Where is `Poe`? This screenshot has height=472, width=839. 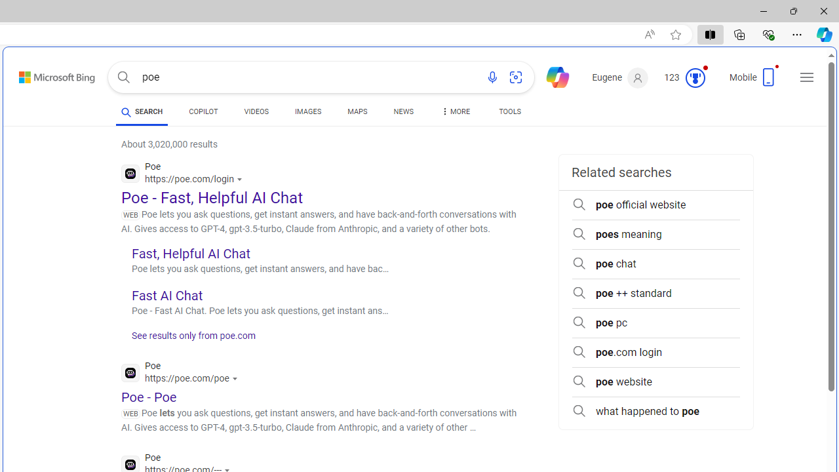 Poe is located at coordinates (182, 374).